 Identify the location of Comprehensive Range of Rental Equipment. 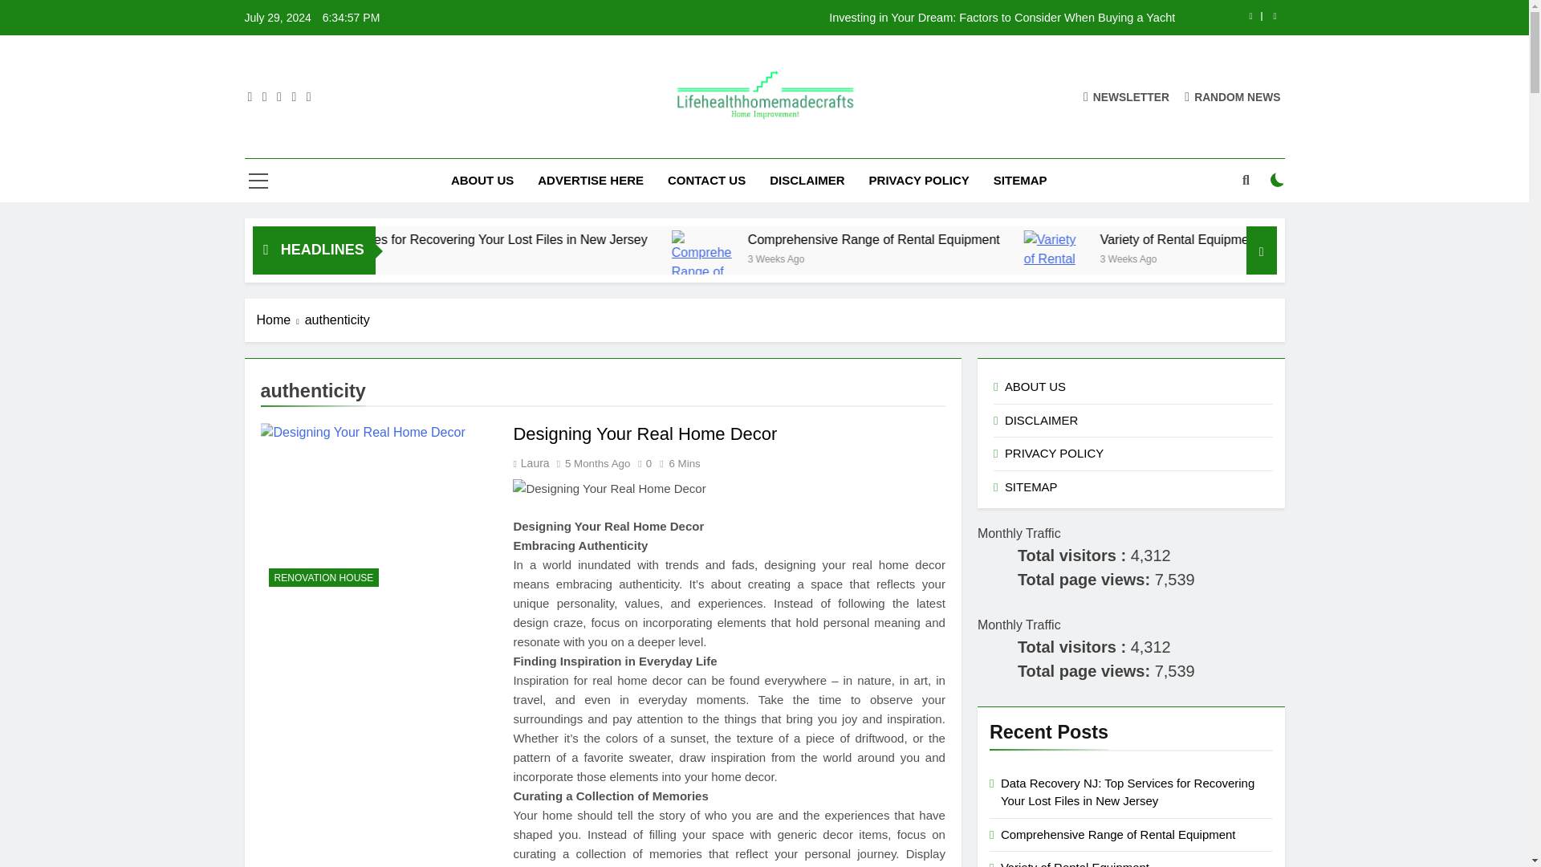
(1048, 239).